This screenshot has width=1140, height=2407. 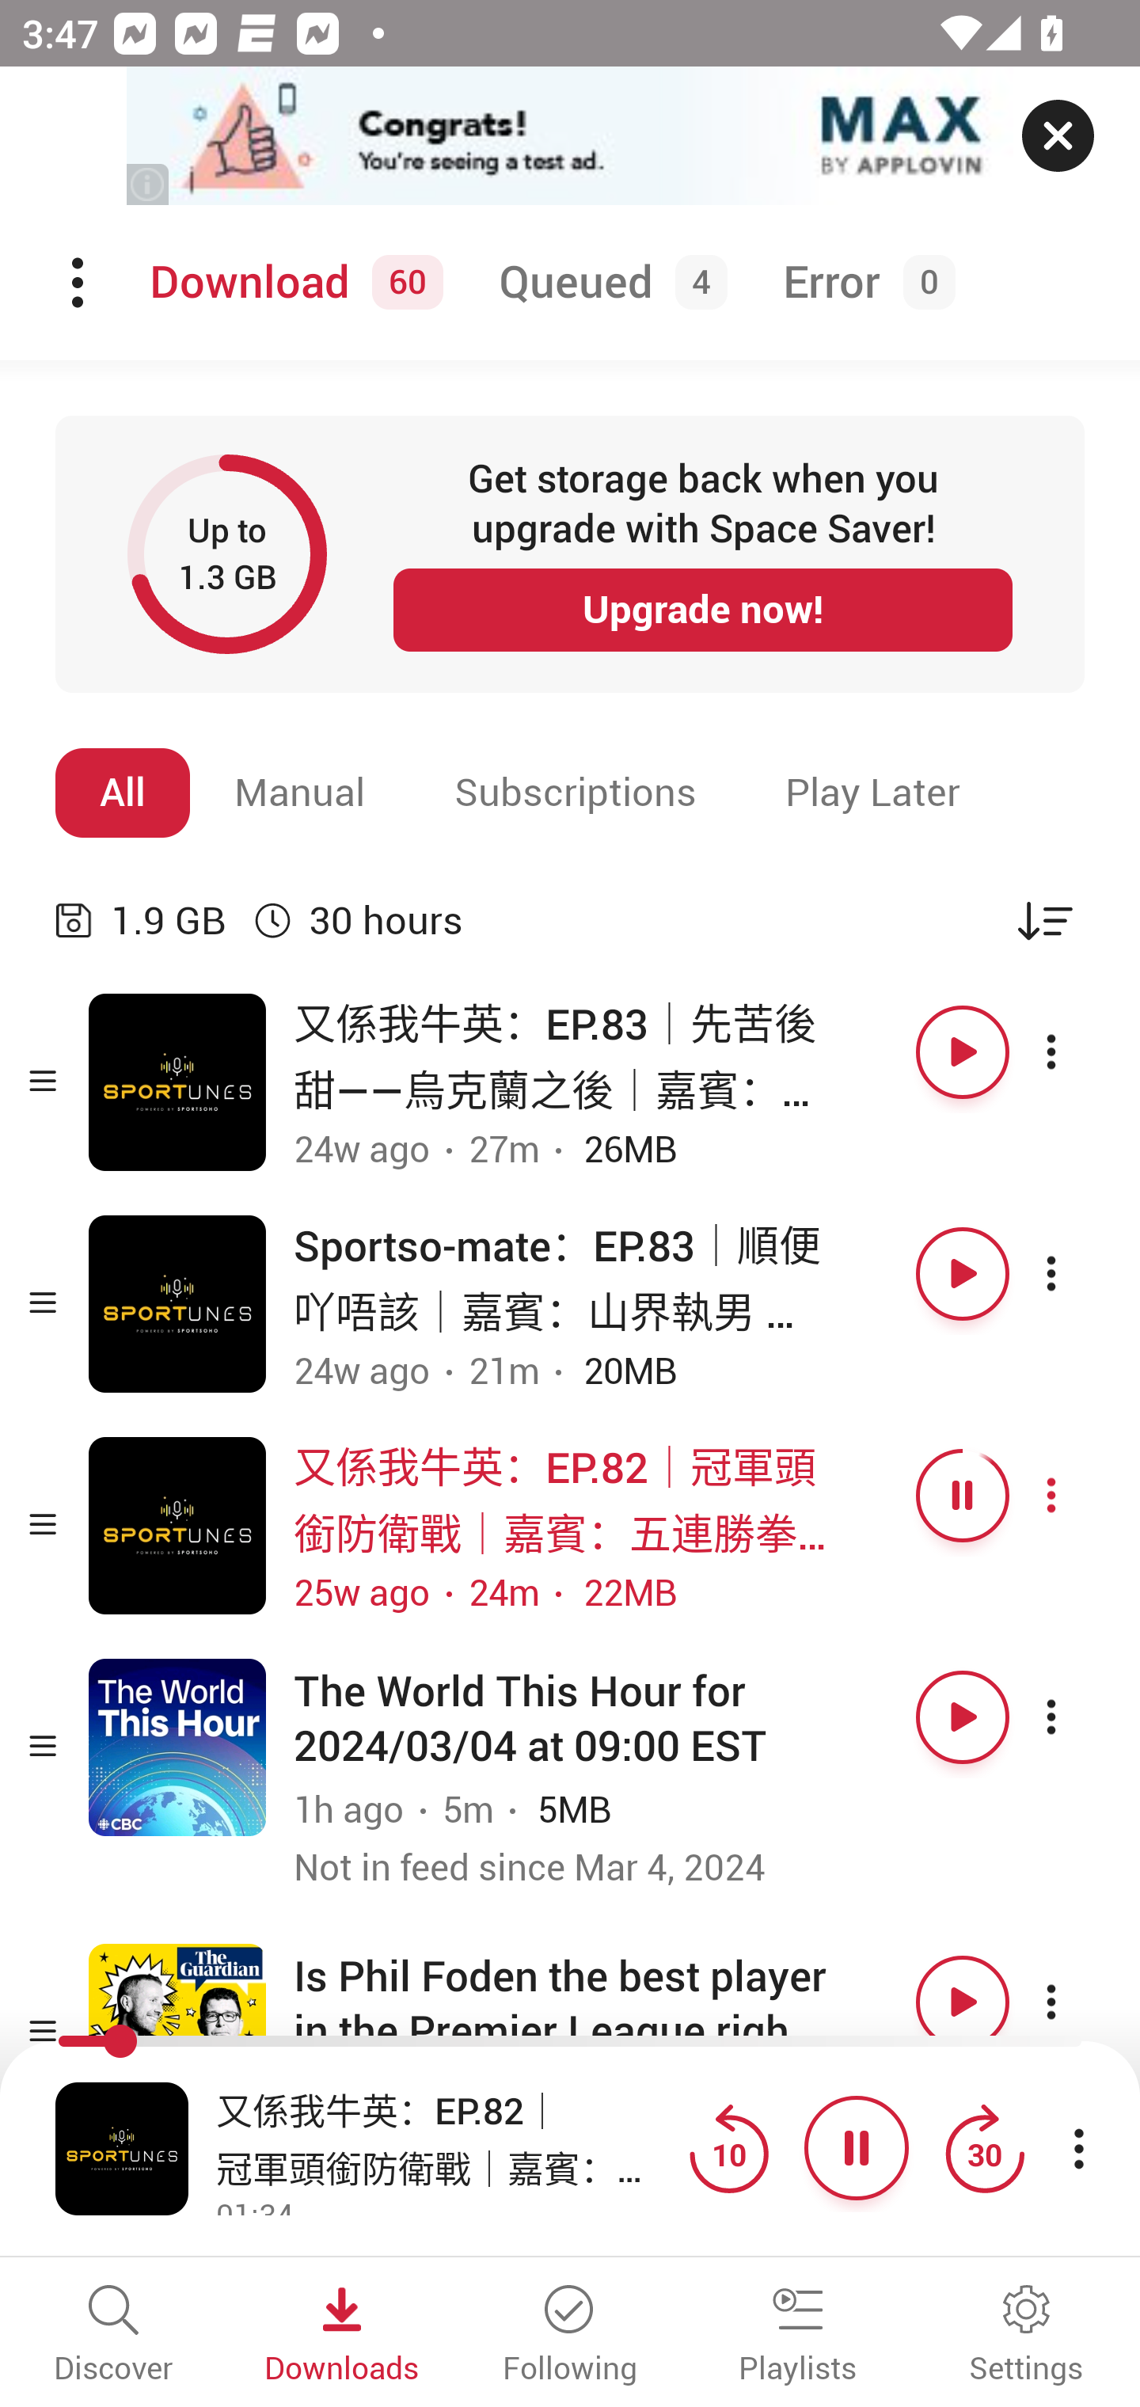 I want to click on 又係我牛英：EP.82｜冠軍頭銜防衛戰｜嘉賓：五連勝拳后 楊曉茹, so click(x=445, y=2137).